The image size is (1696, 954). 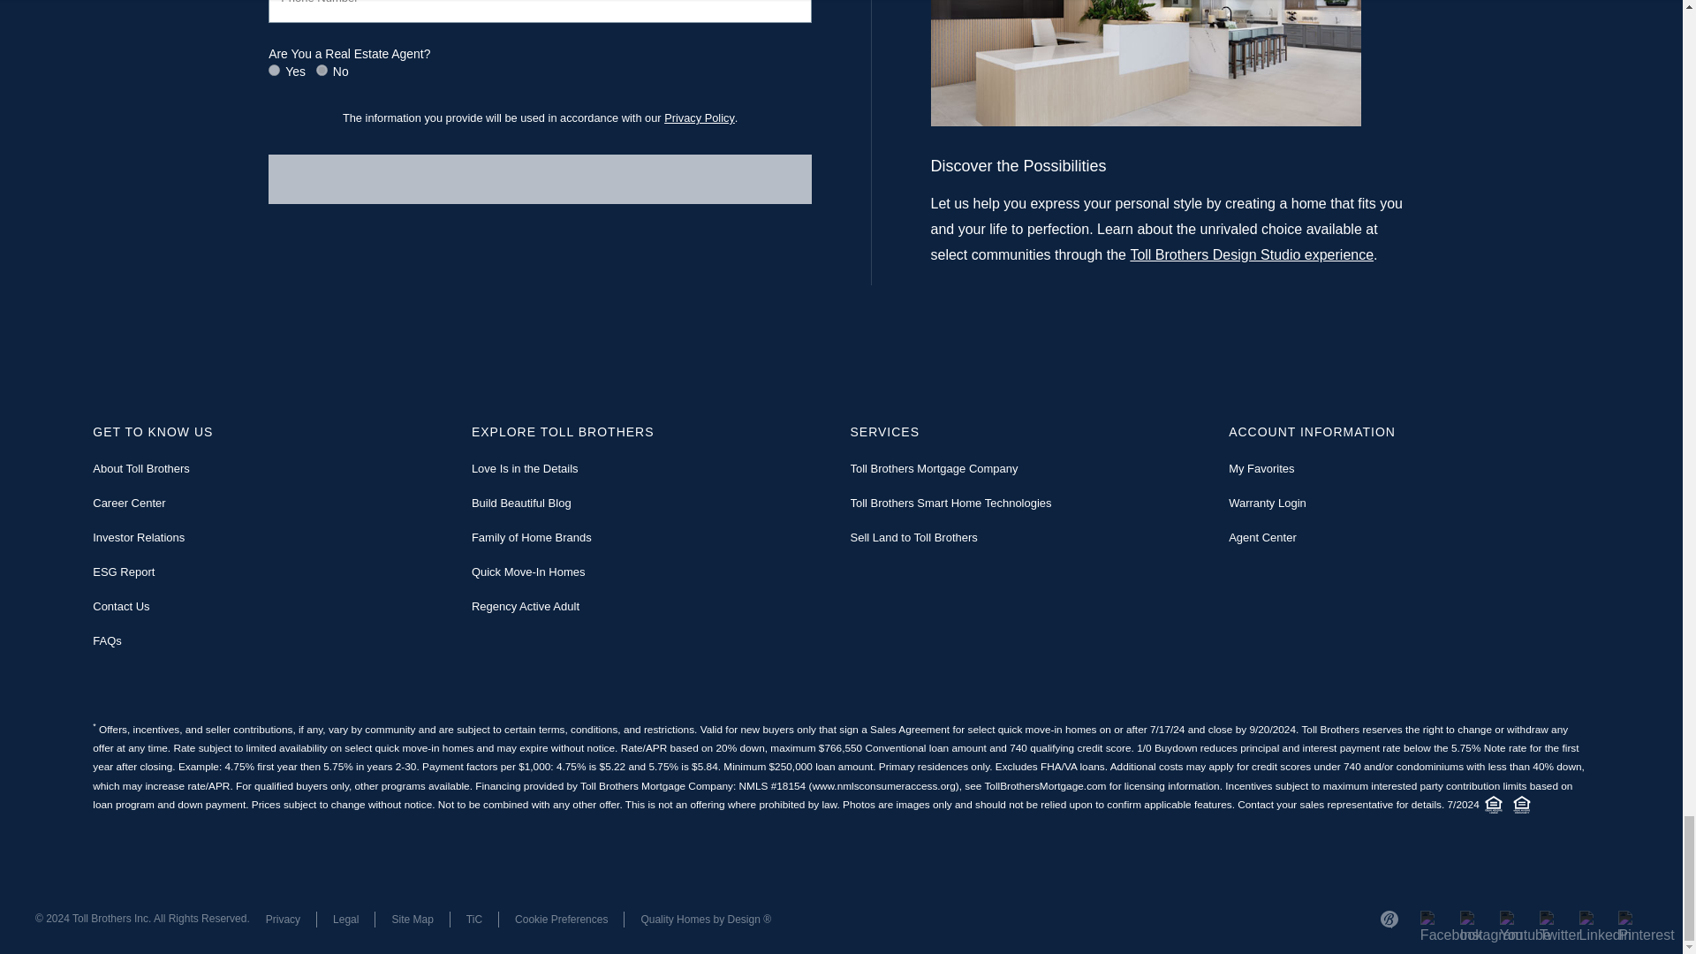 I want to click on Toll Brothers Design Studio, so click(x=1251, y=254).